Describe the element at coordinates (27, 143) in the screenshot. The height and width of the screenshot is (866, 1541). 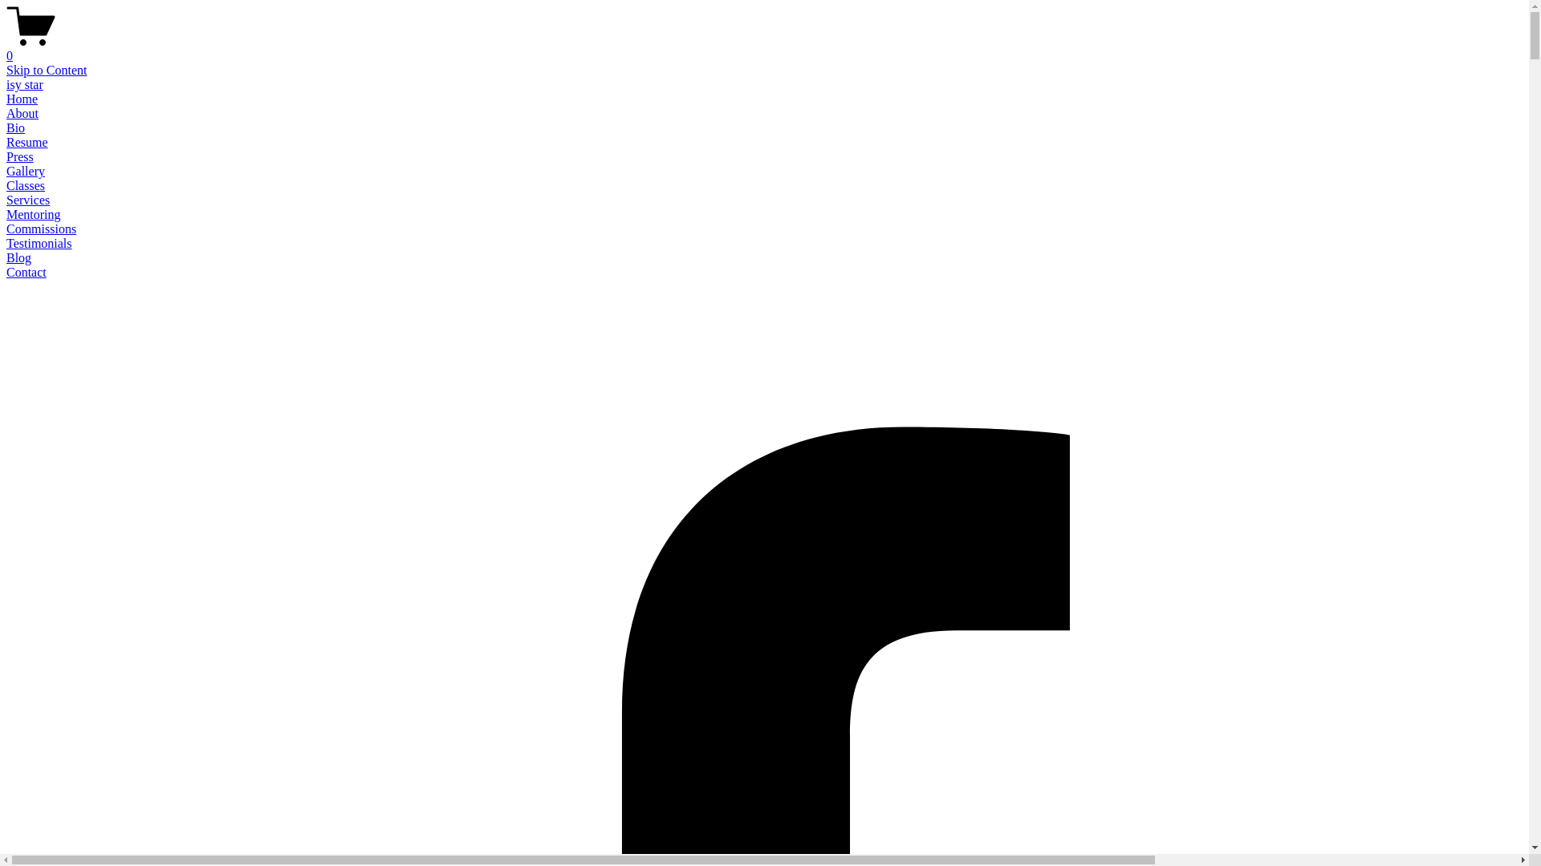
I see `Resume` at that location.